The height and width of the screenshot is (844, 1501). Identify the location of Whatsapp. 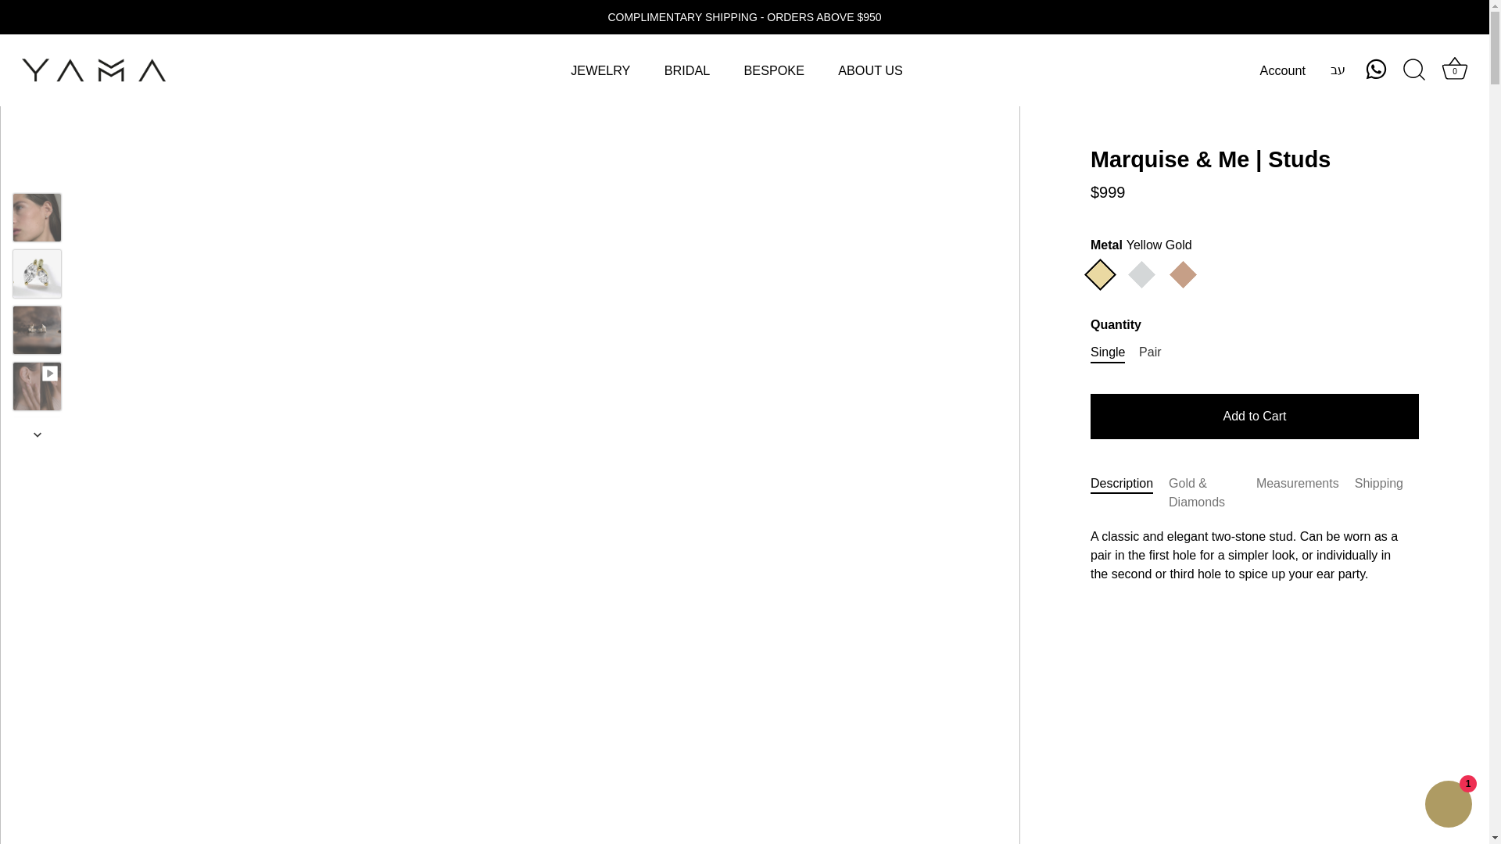
(1376, 69).